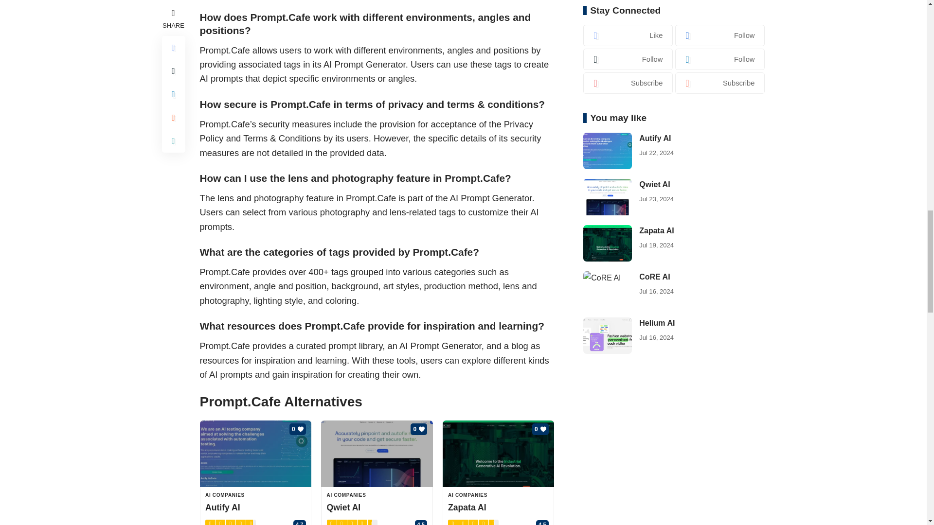 This screenshot has width=934, height=525. What do you see at coordinates (255, 454) in the screenshot?
I see `Autify AI` at bounding box center [255, 454].